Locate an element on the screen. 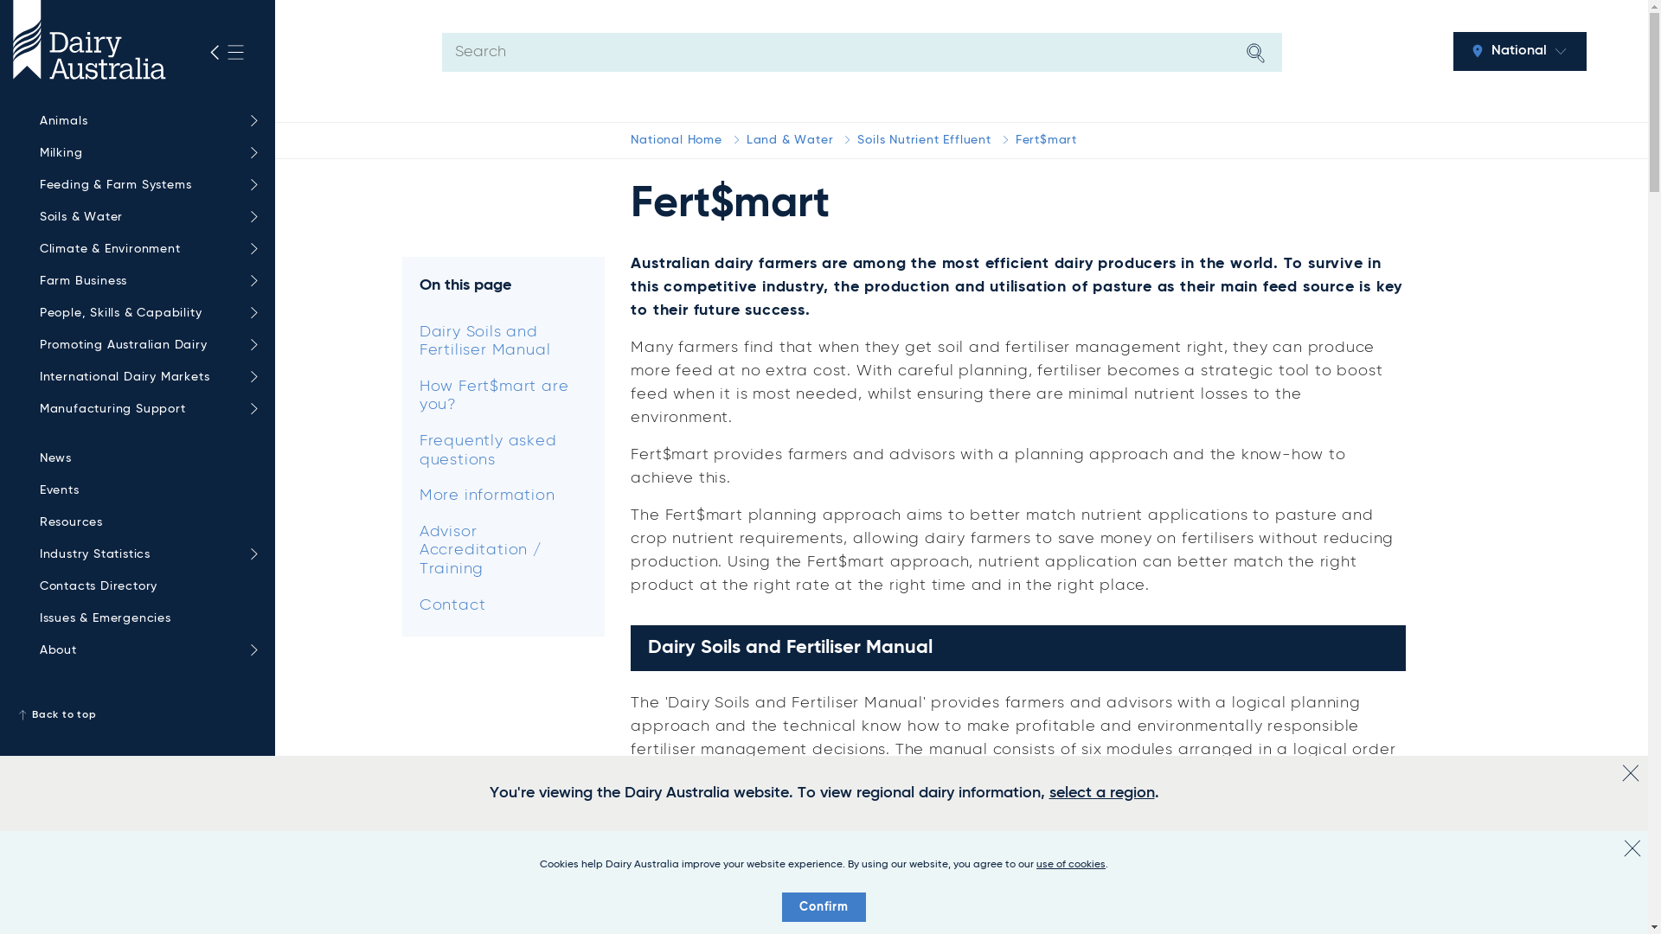 This screenshot has width=1661, height=934. use of cookies is located at coordinates (1071, 865).